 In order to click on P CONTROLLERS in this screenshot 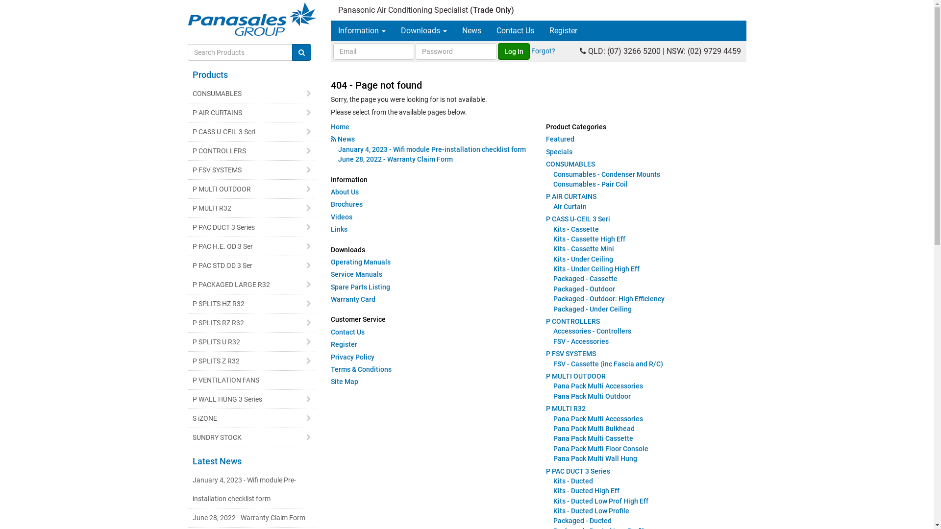, I will do `click(573, 321)`.